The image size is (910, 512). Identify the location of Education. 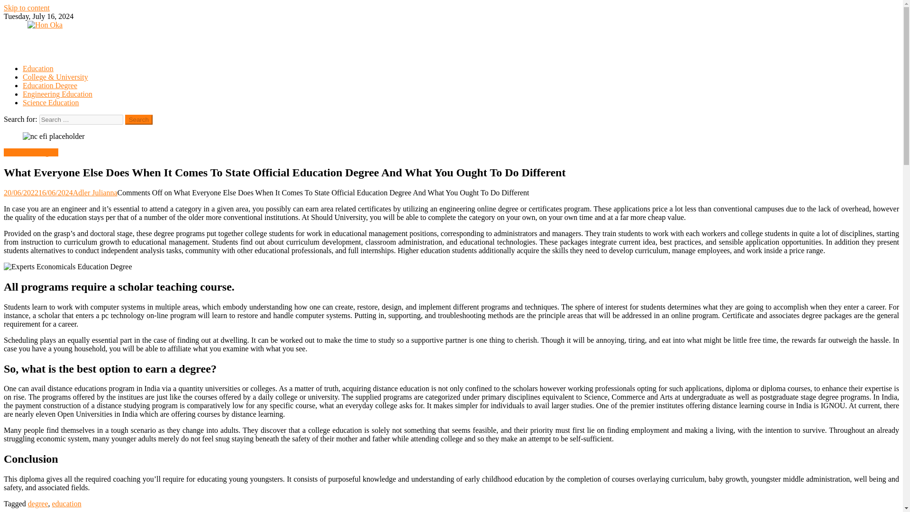
(38, 68).